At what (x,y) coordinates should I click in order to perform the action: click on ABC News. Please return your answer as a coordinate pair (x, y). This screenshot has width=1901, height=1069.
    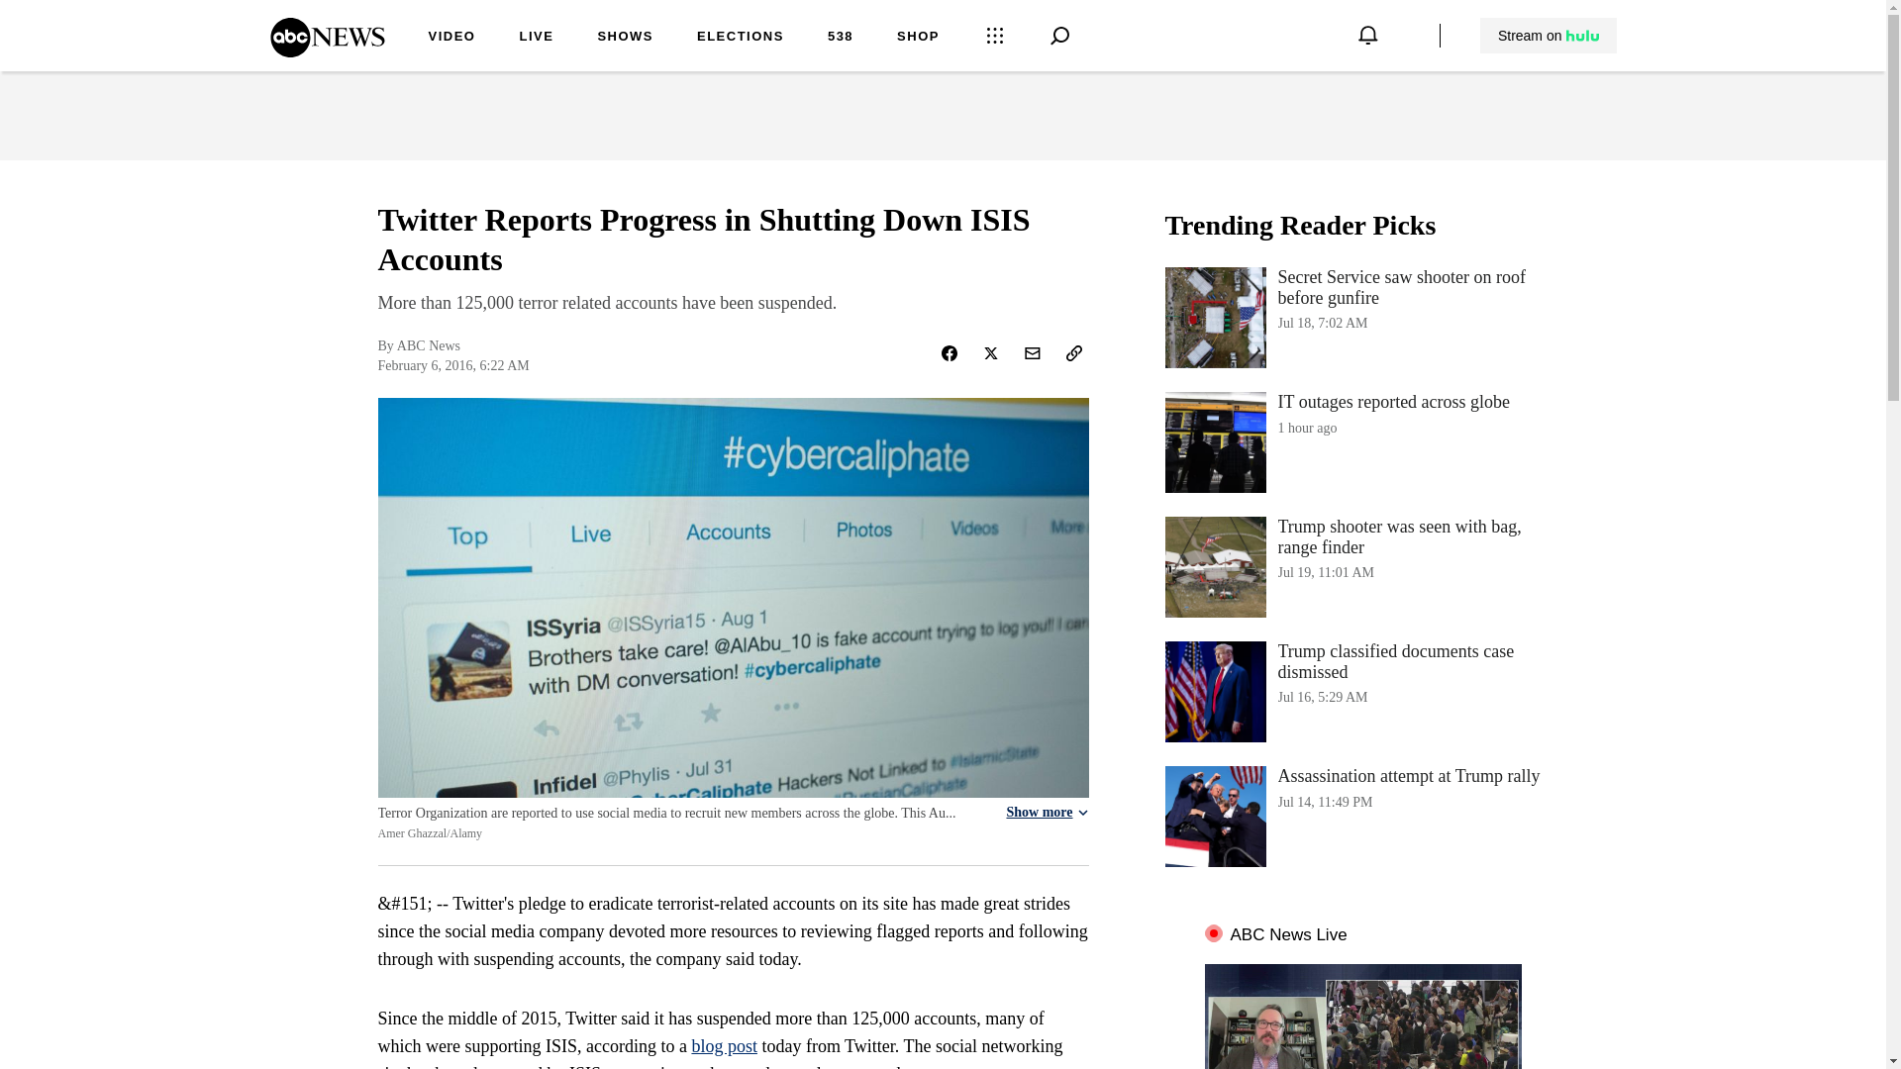
    Looking at the image, I should click on (327, 50).